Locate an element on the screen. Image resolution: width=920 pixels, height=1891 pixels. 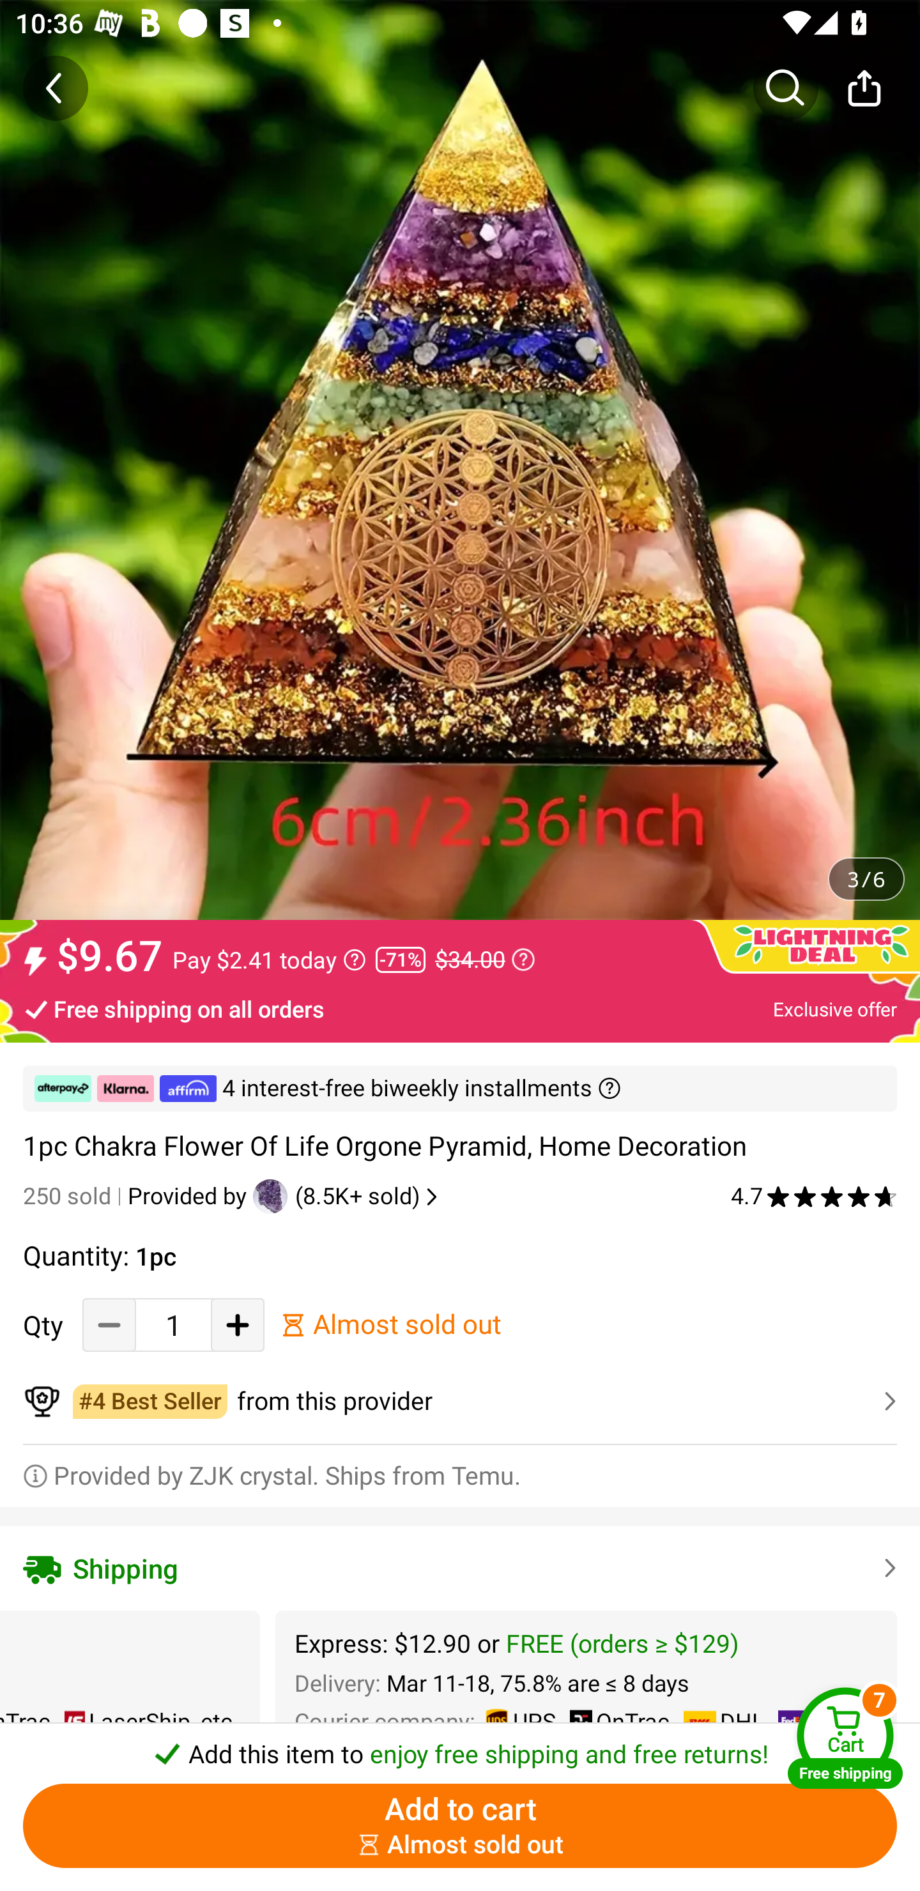
Shipping is located at coordinates (460, 1568).